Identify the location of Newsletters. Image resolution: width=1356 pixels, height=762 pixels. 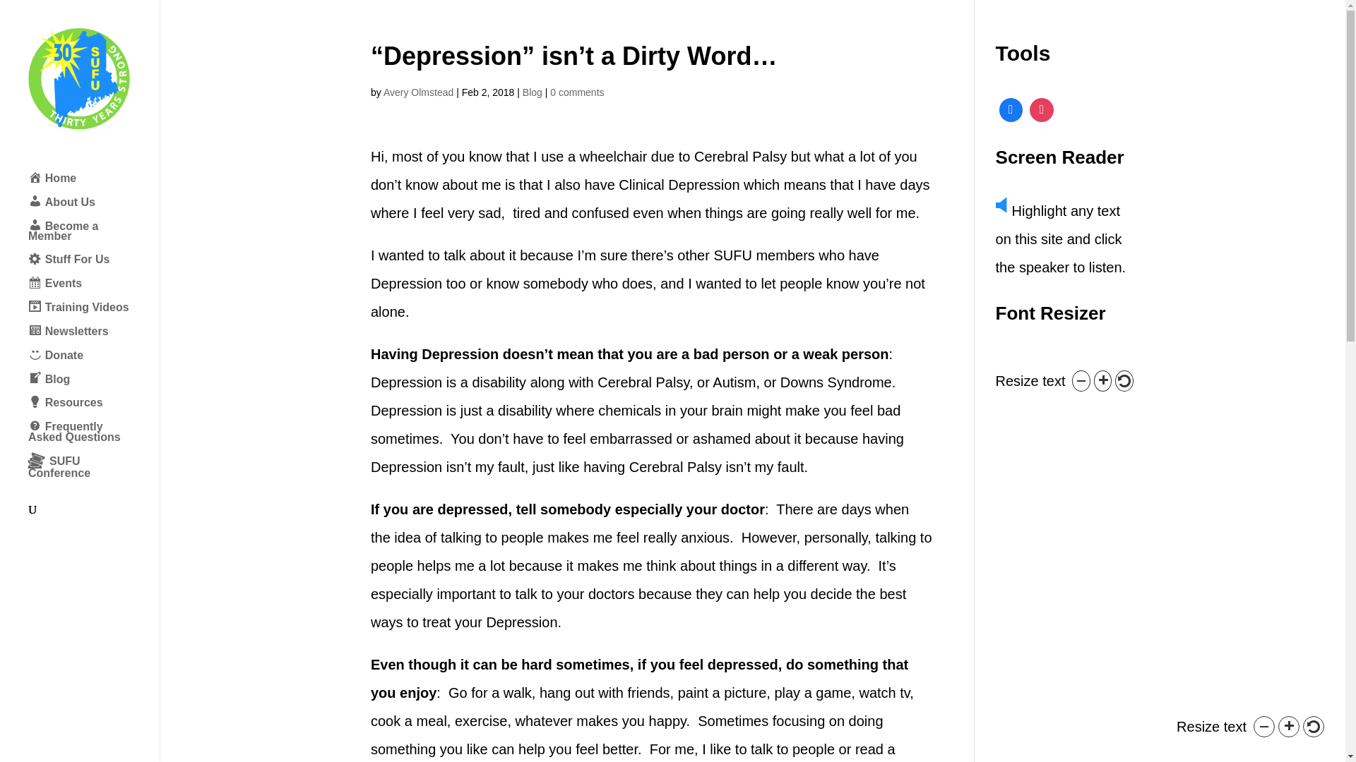
(93, 339).